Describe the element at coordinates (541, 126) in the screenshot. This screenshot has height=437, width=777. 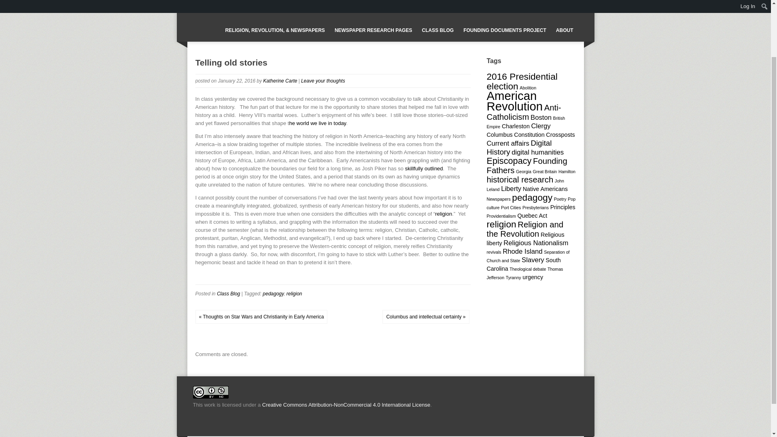
I see `Clergy` at that location.